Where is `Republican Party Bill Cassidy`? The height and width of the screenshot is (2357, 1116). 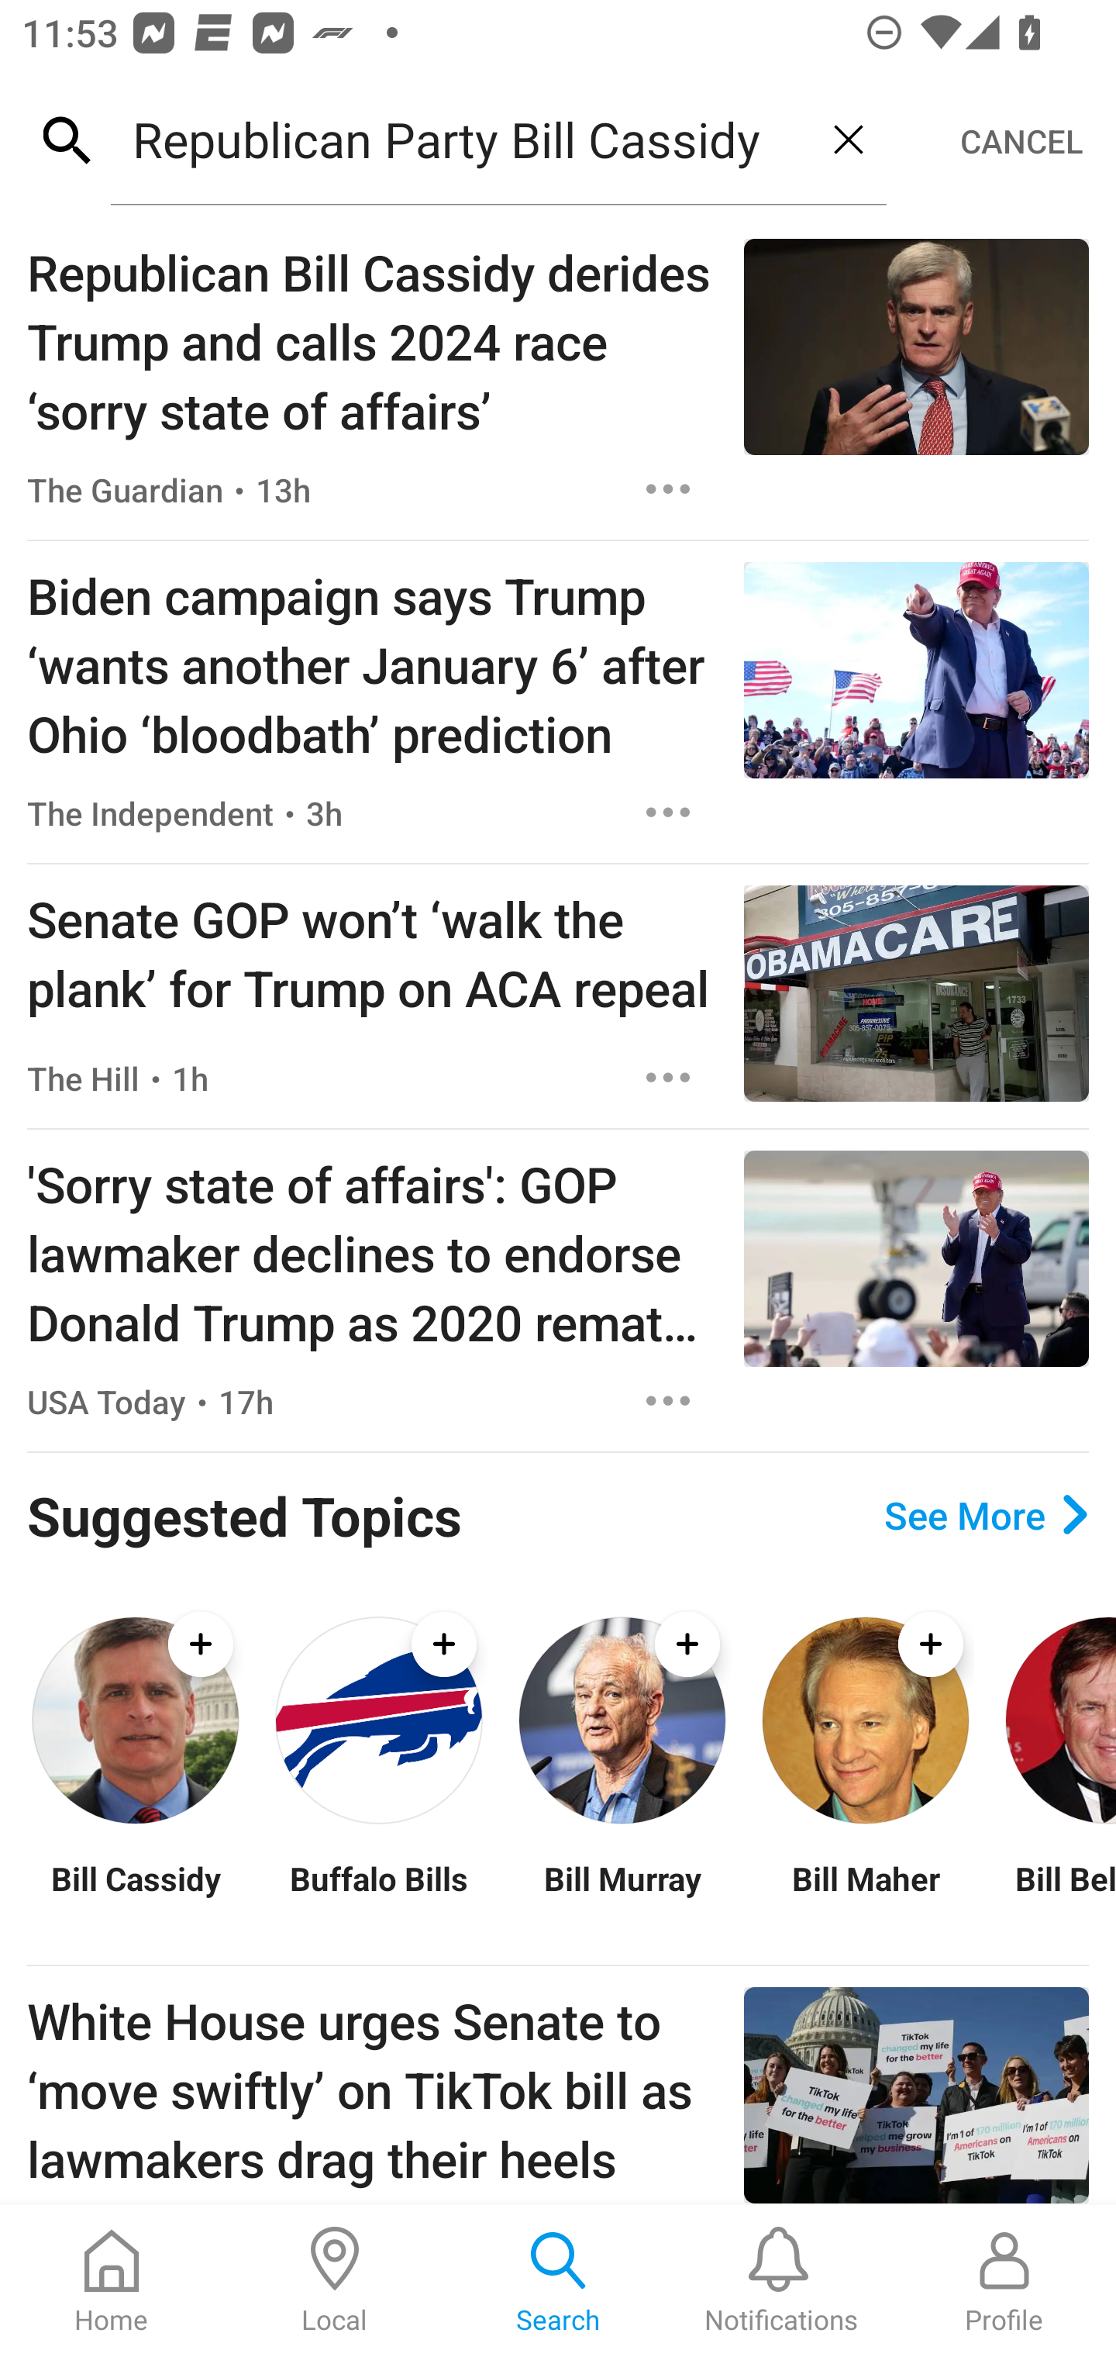 Republican Party Bill Cassidy is located at coordinates (460, 139).